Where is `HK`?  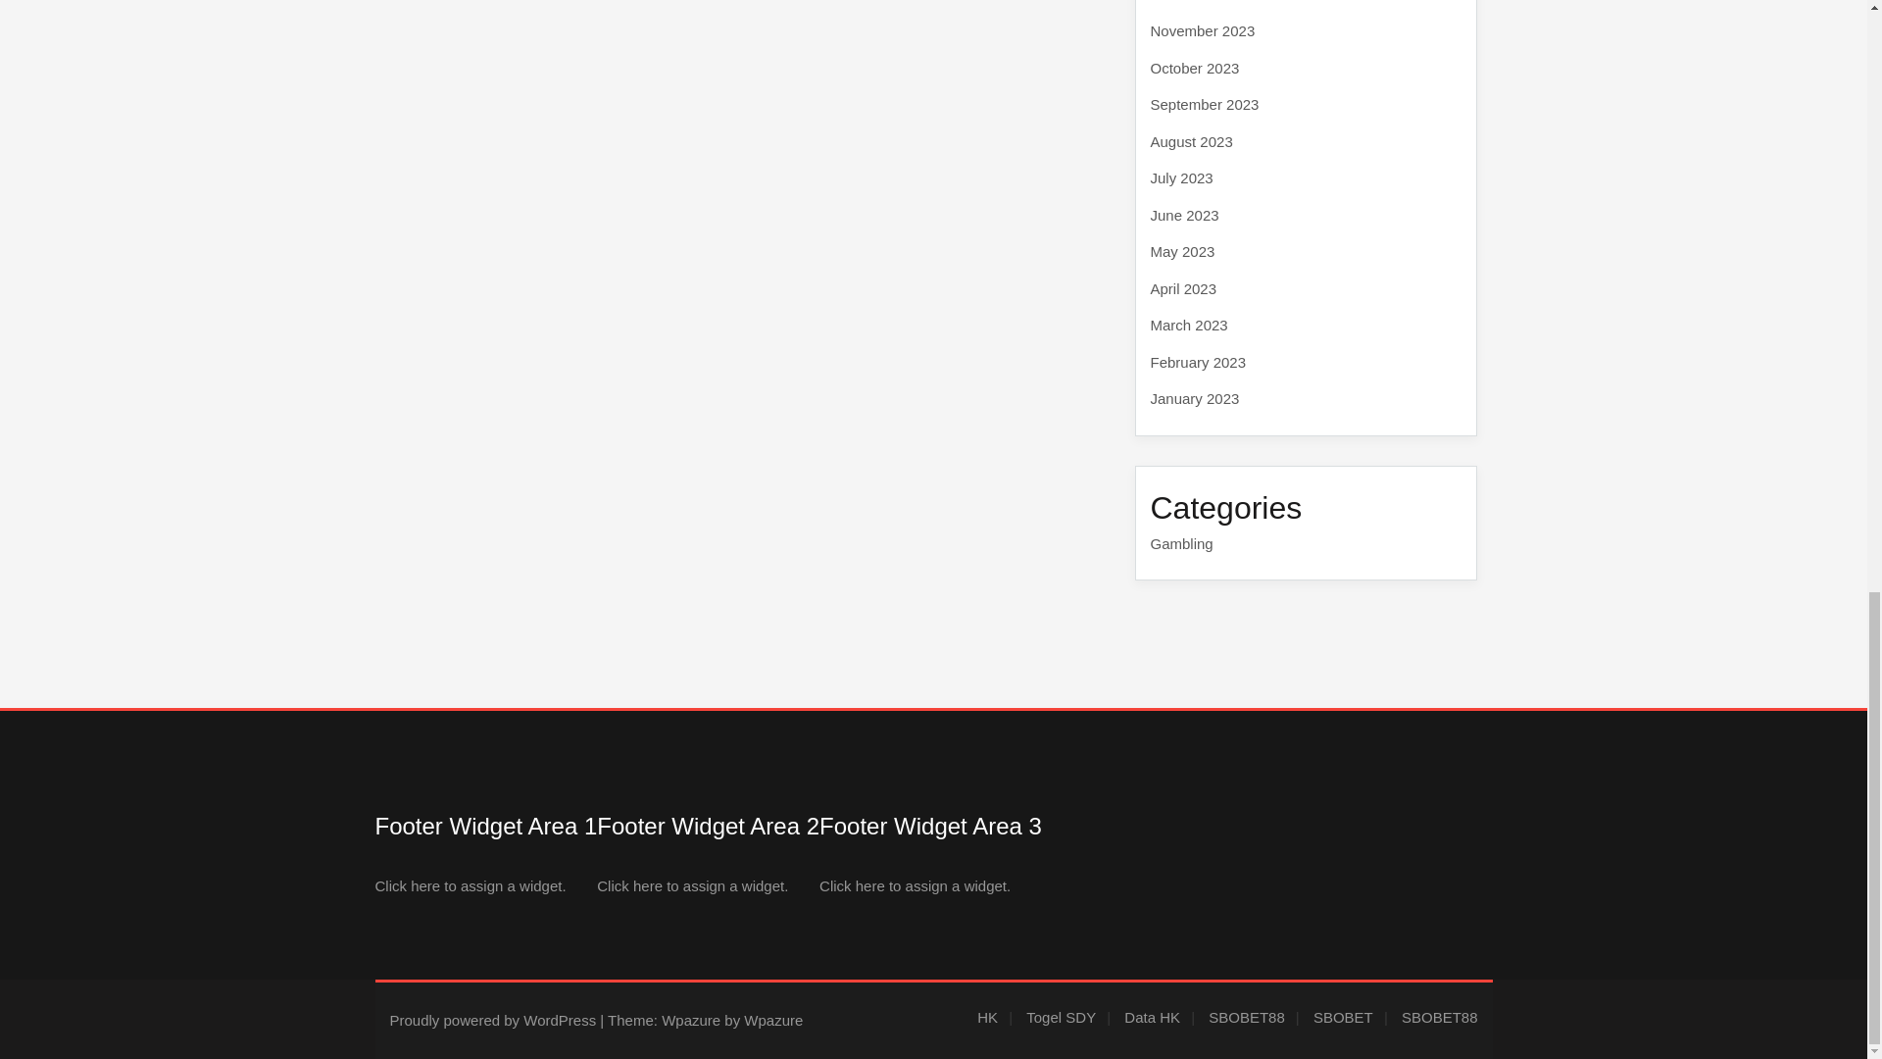
HK is located at coordinates (994, 1018).